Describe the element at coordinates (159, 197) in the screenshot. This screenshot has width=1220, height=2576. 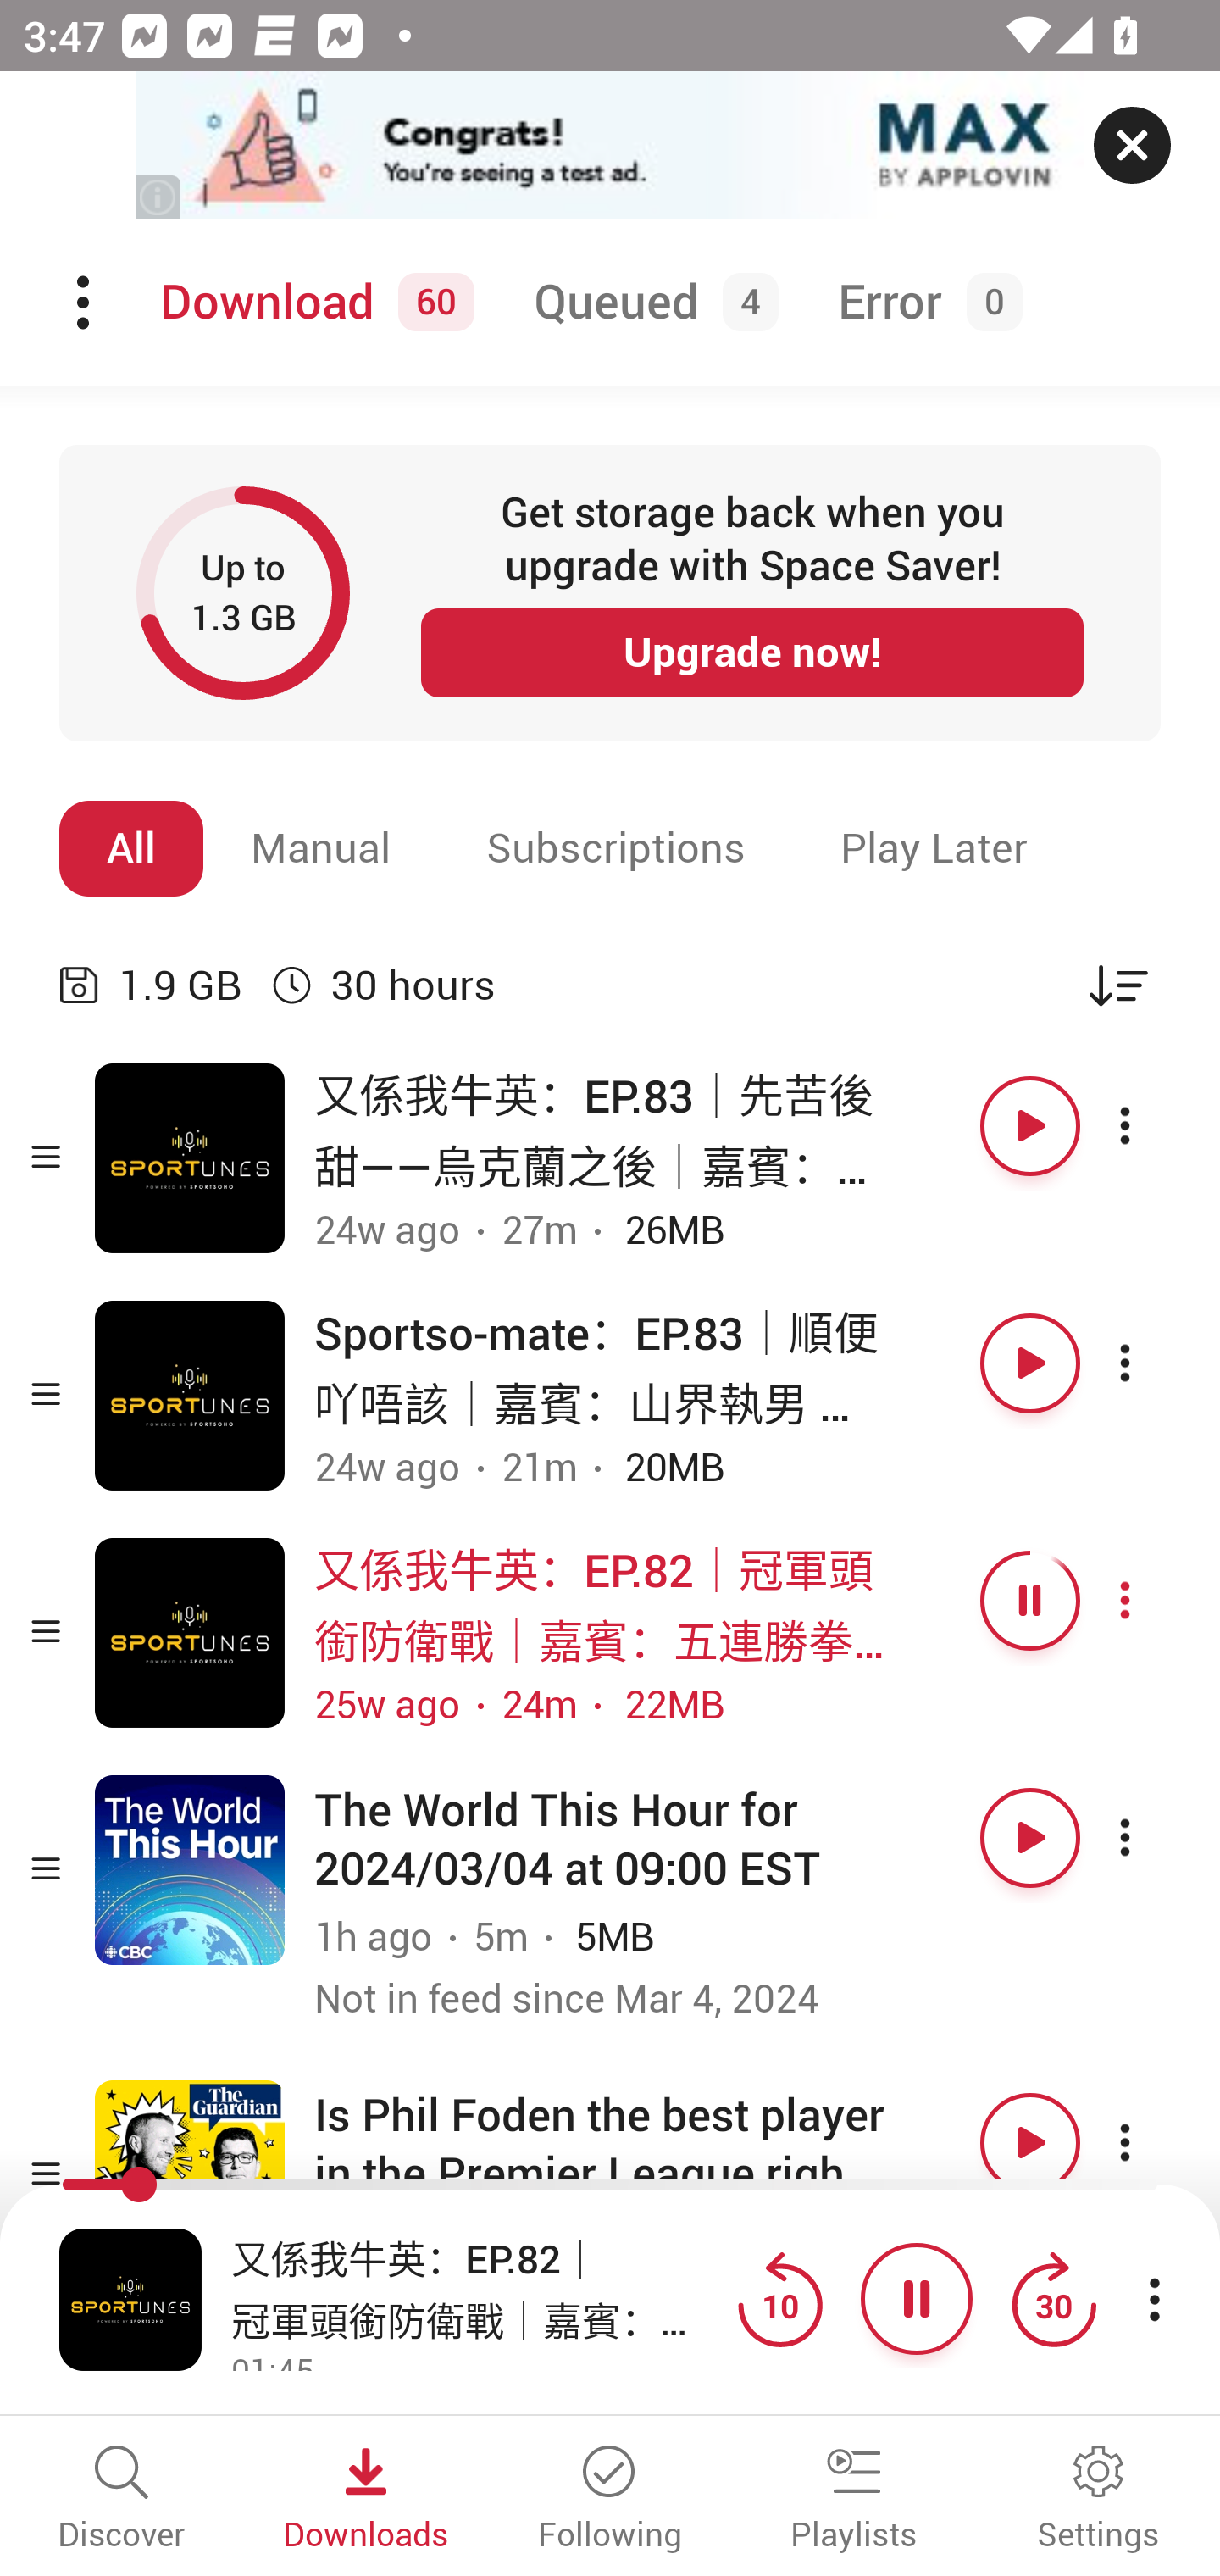
I see `(i)` at that location.